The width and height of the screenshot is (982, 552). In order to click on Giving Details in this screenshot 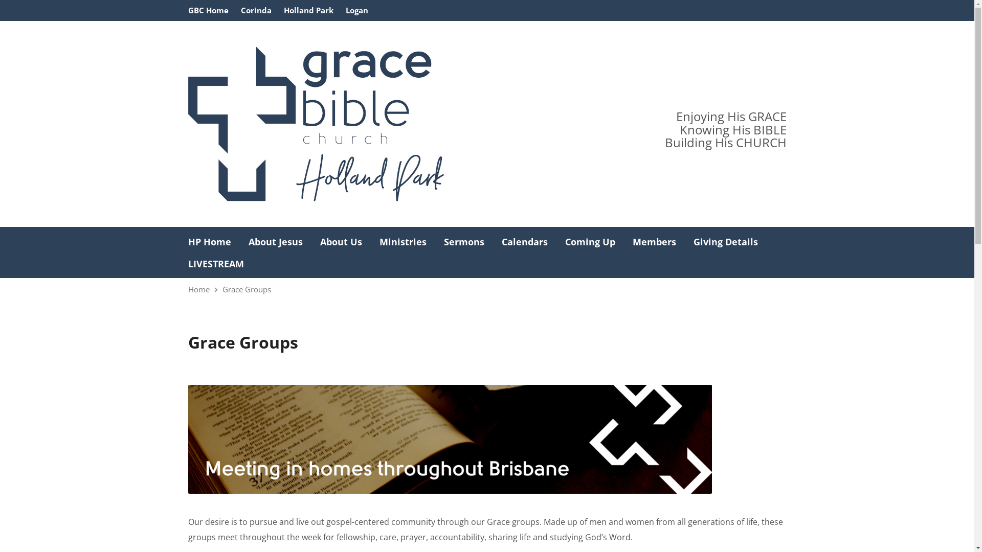, I will do `click(726, 242)`.